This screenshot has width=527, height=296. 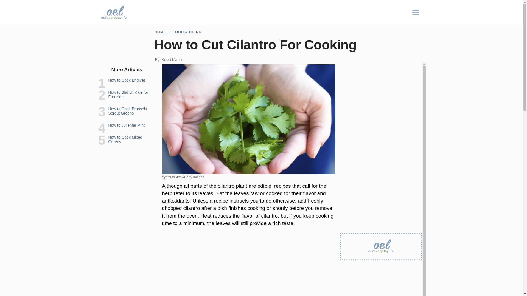 I want to click on How to Cook Endives, so click(x=127, y=80).